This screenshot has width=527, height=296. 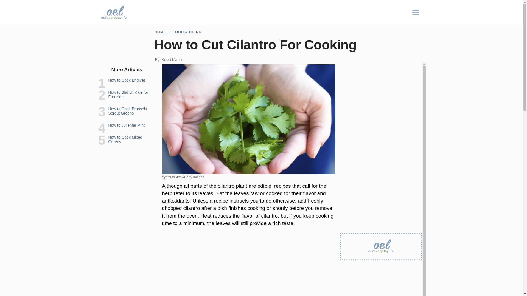 I want to click on How to Cook Endives, so click(x=127, y=80).